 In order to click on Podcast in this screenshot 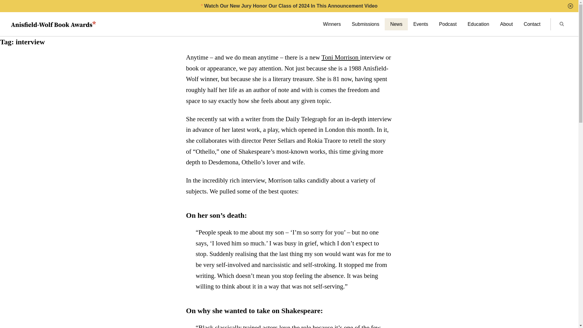, I will do `click(448, 24)`.